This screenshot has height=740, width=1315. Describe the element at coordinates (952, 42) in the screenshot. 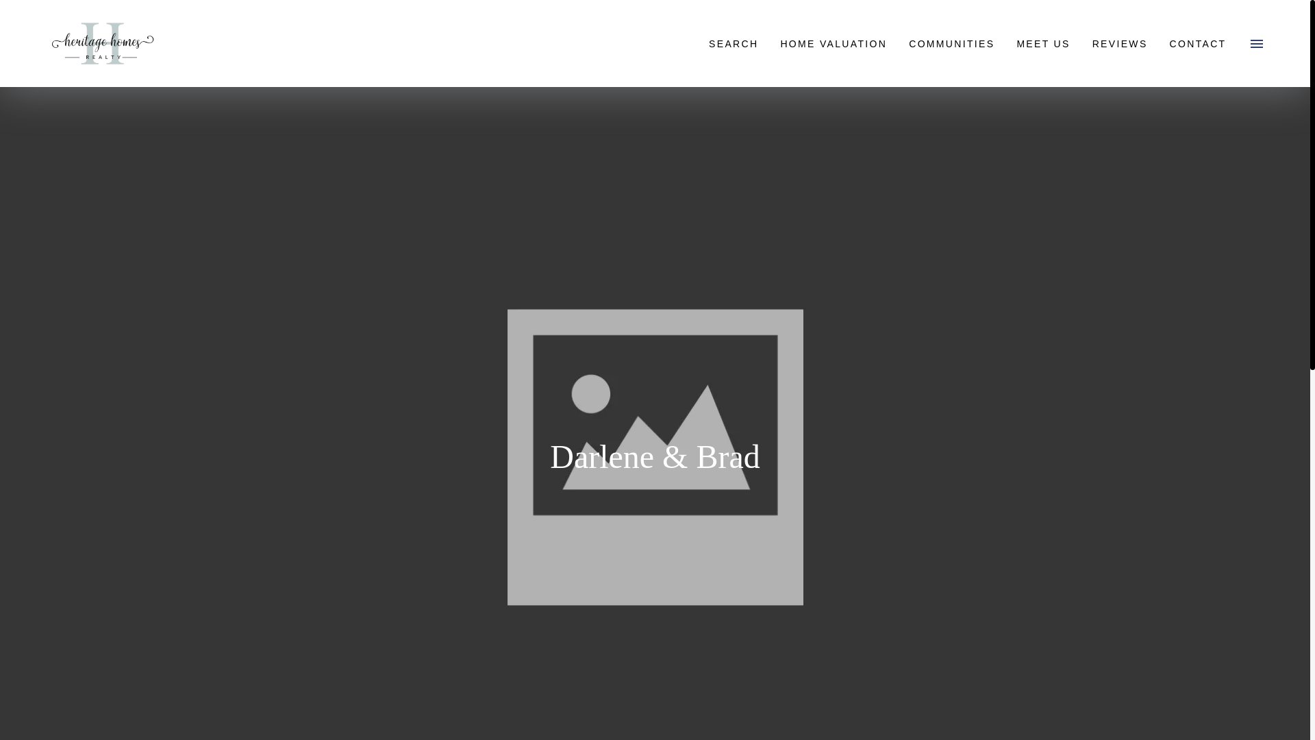

I see `COMMUNITIES` at that location.